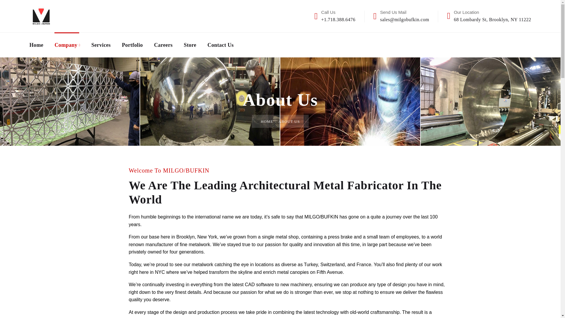 The height and width of the screenshot is (318, 565). Describe the element at coordinates (220, 45) in the screenshot. I see `Contact Us` at that location.